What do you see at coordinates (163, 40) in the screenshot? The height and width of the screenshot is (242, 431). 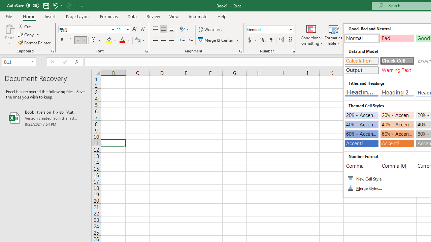 I see `Center` at bounding box center [163, 40].